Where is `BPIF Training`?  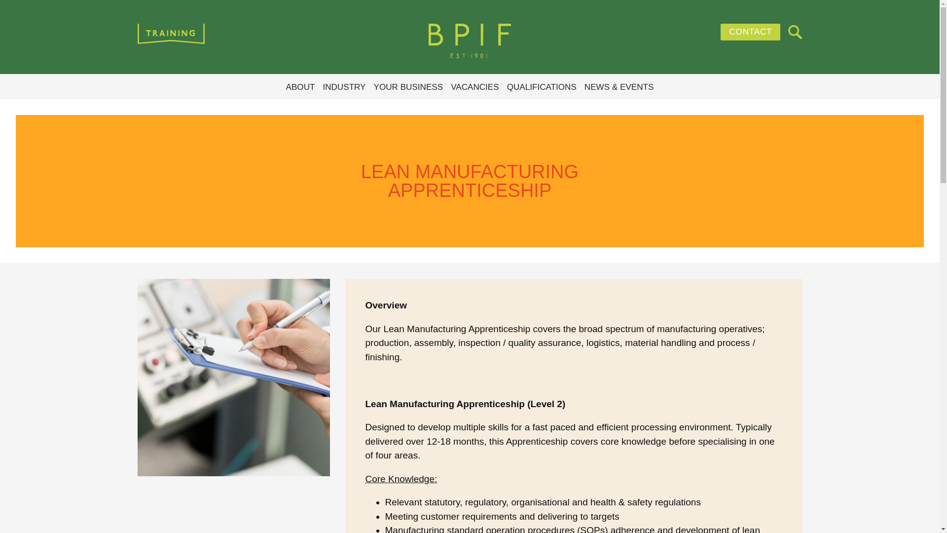
BPIF Training is located at coordinates (469, 41).